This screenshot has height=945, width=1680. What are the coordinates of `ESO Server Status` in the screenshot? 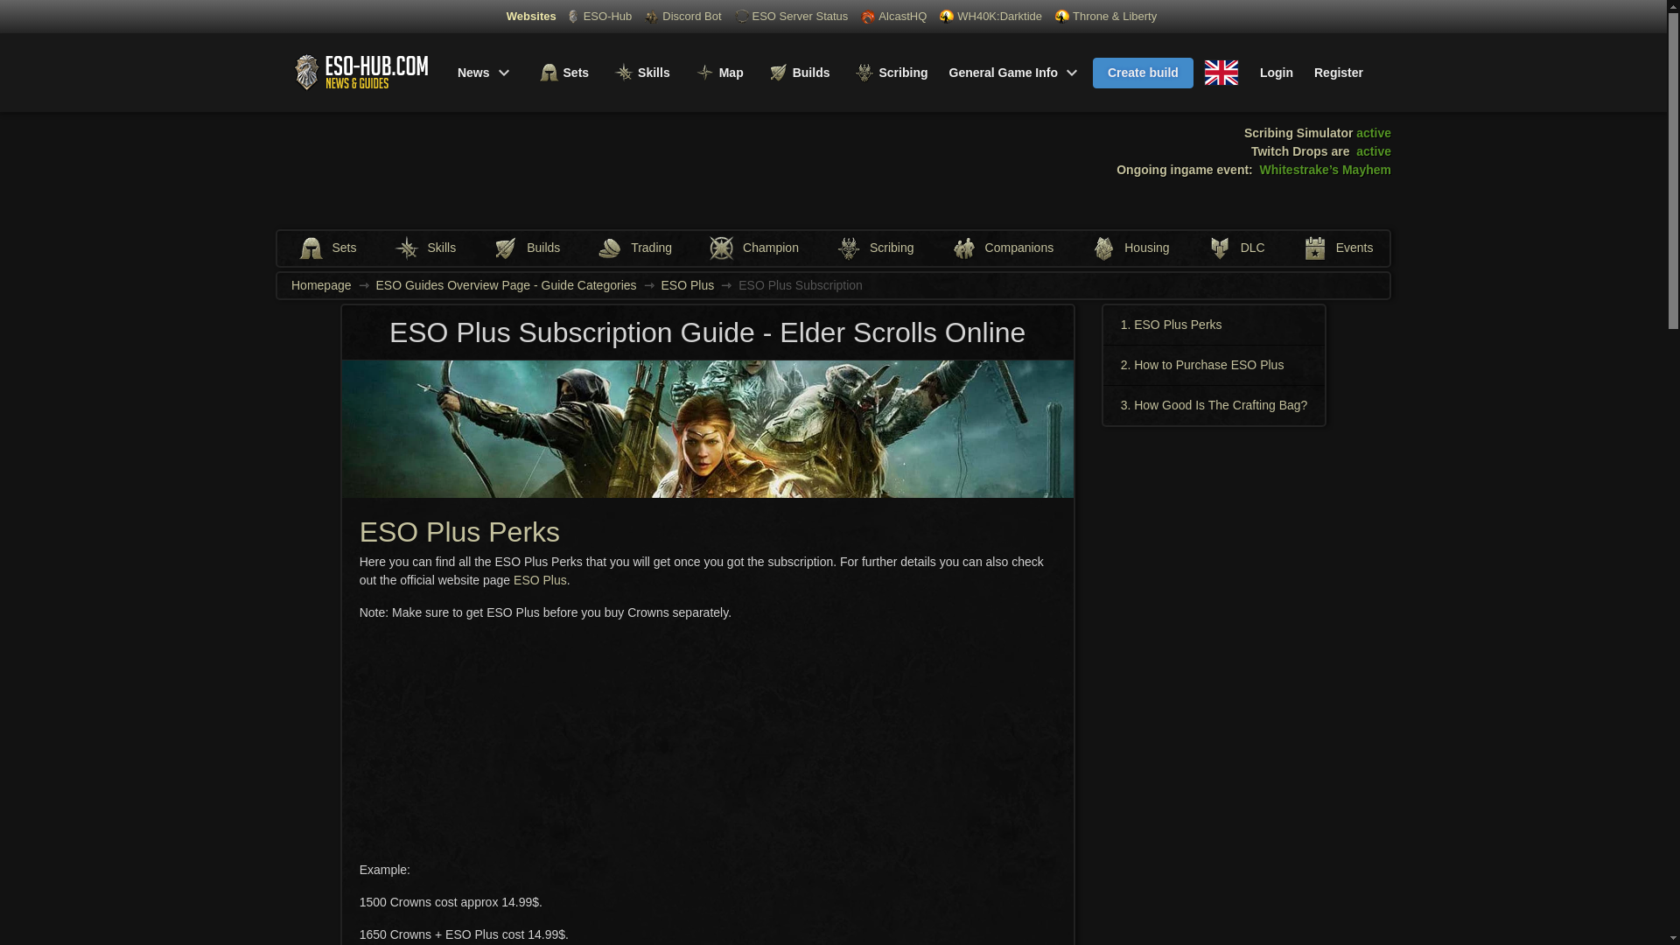 It's located at (791, 16).